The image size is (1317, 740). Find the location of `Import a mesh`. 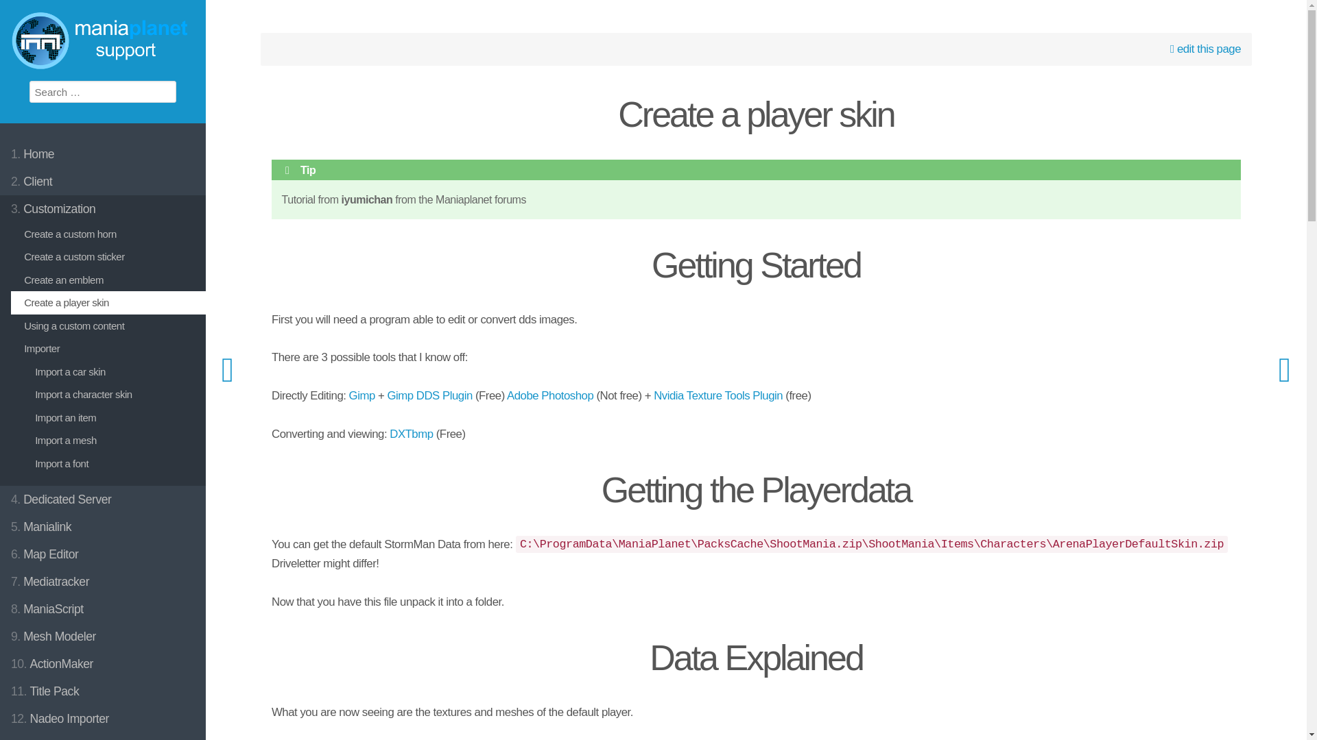

Import a mesh is located at coordinates (114, 440).